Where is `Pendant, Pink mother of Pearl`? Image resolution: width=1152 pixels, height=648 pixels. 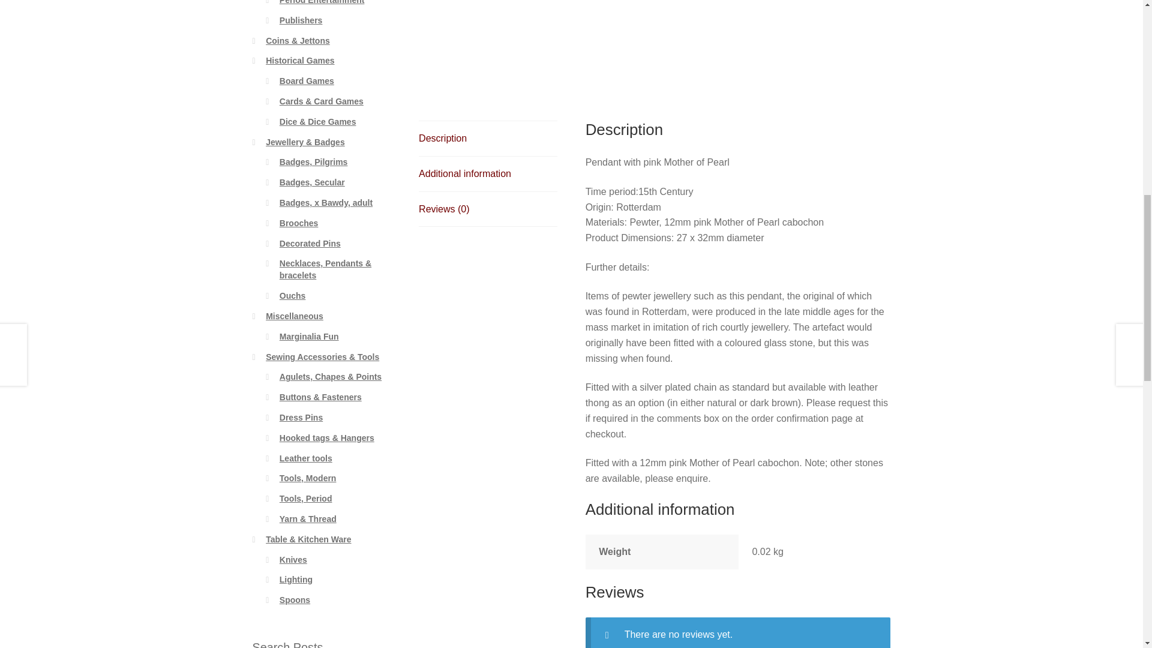
Pendant, Pink mother of Pearl is located at coordinates (504, 28).